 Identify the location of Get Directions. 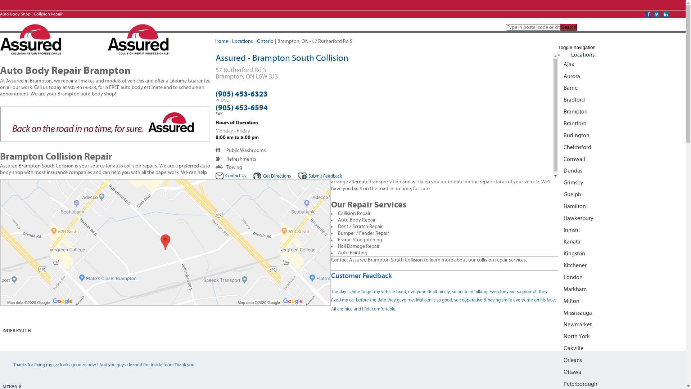
(272, 176).